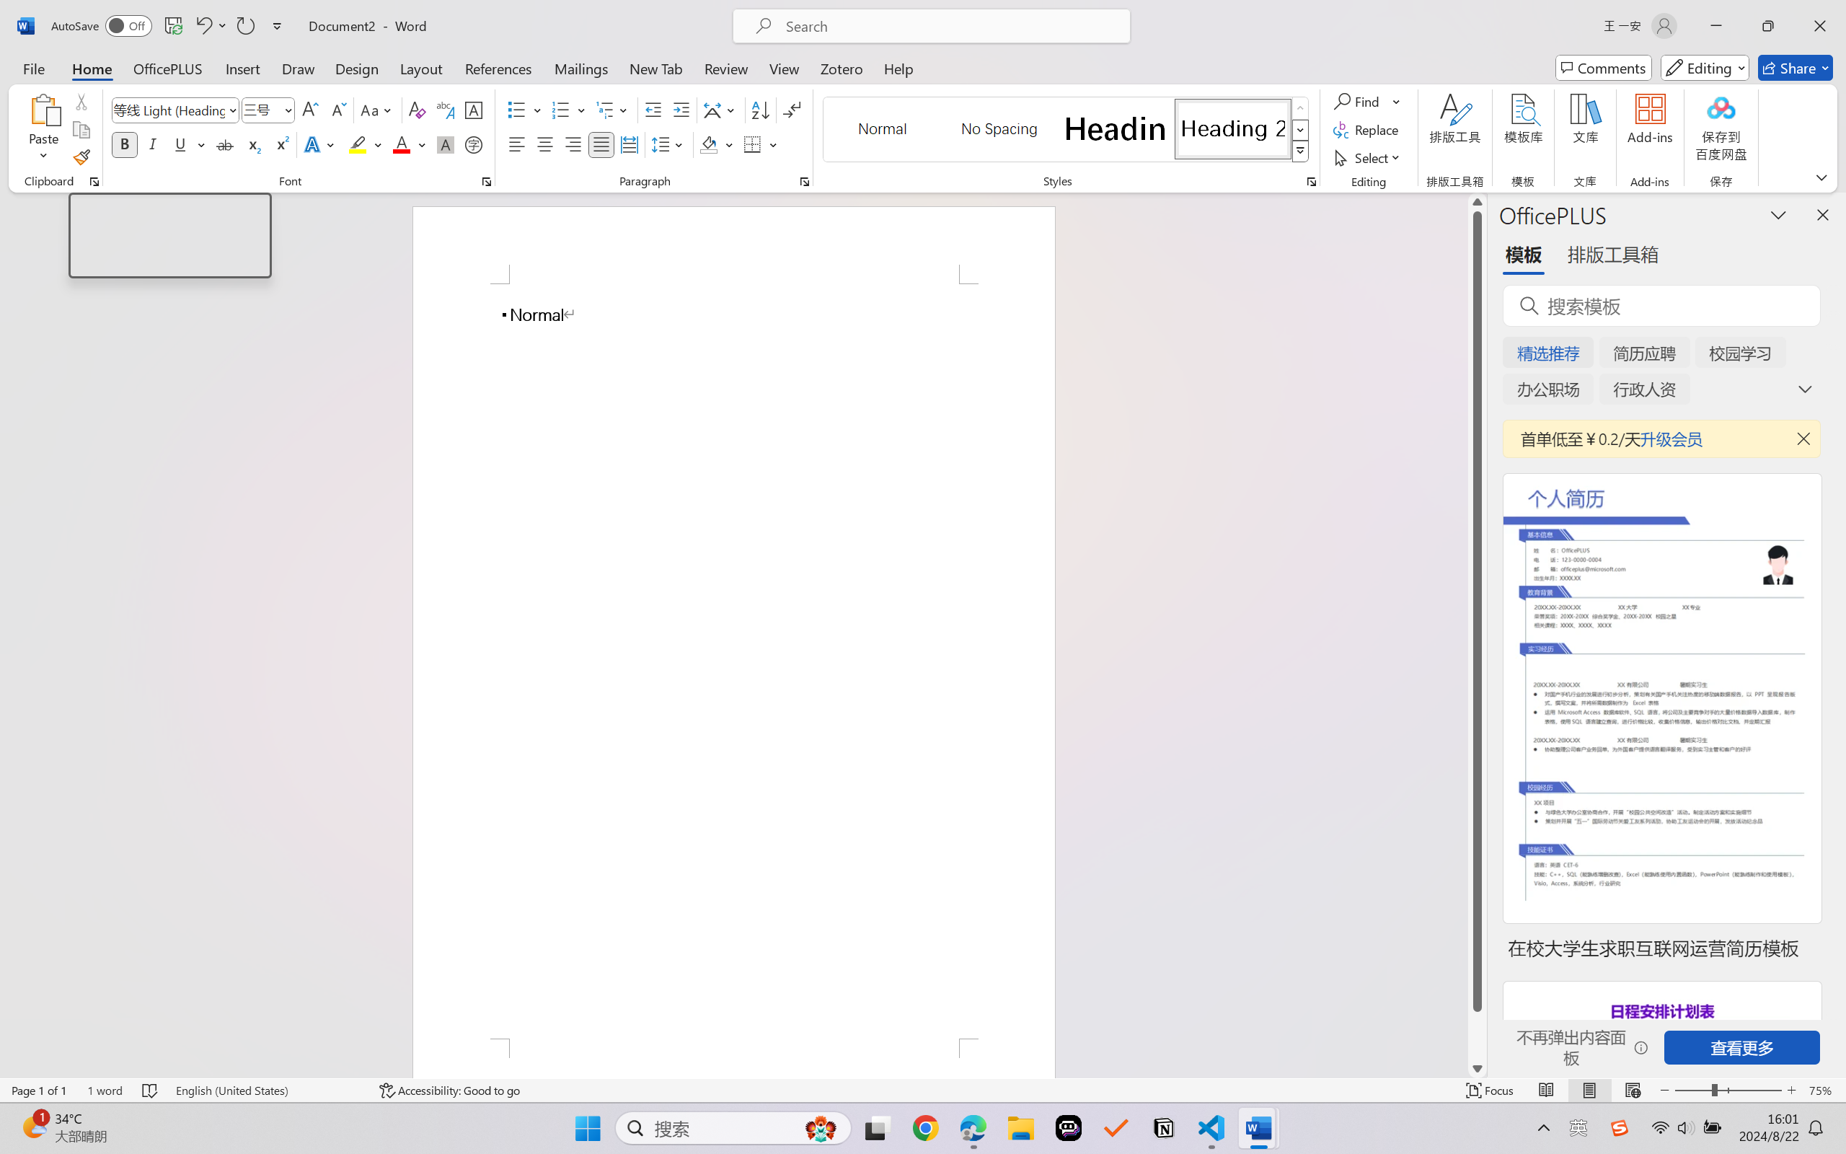  What do you see at coordinates (1547, 1091) in the screenshot?
I see `Read Mode` at bounding box center [1547, 1091].